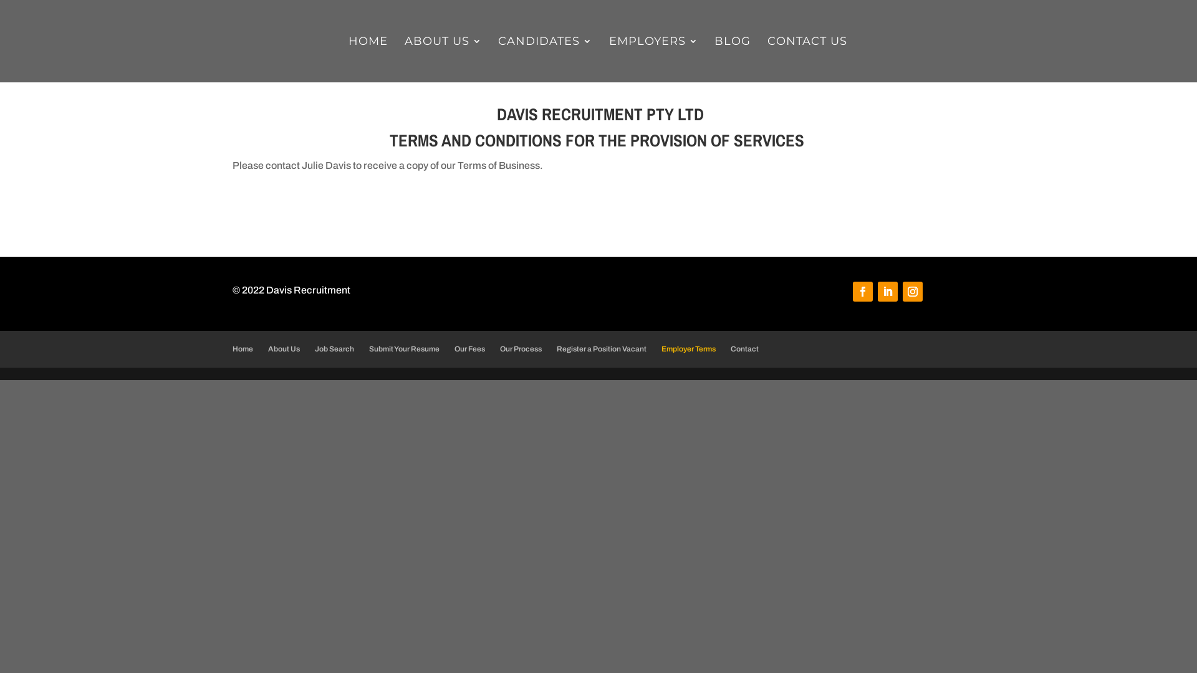 The width and height of the screenshot is (1197, 673). What do you see at coordinates (888, 292) in the screenshot?
I see `Follow on LinkedIn` at bounding box center [888, 292].